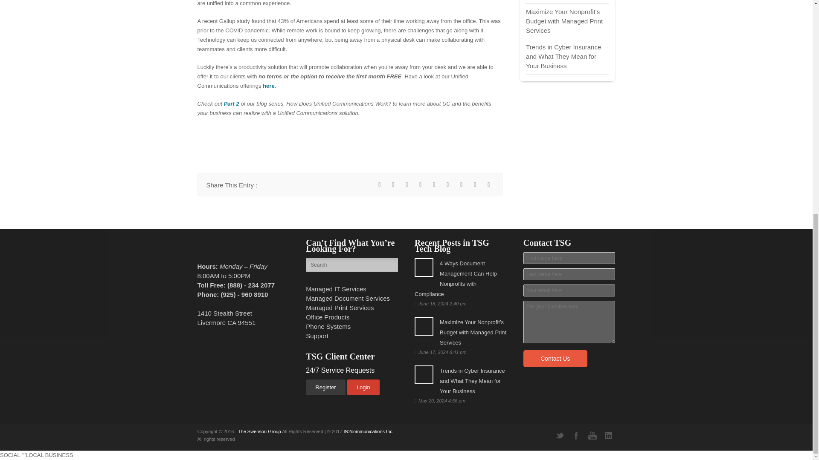  Describe the element at coordinates (475, 185) in the screenshot. I see `VK` at that location.